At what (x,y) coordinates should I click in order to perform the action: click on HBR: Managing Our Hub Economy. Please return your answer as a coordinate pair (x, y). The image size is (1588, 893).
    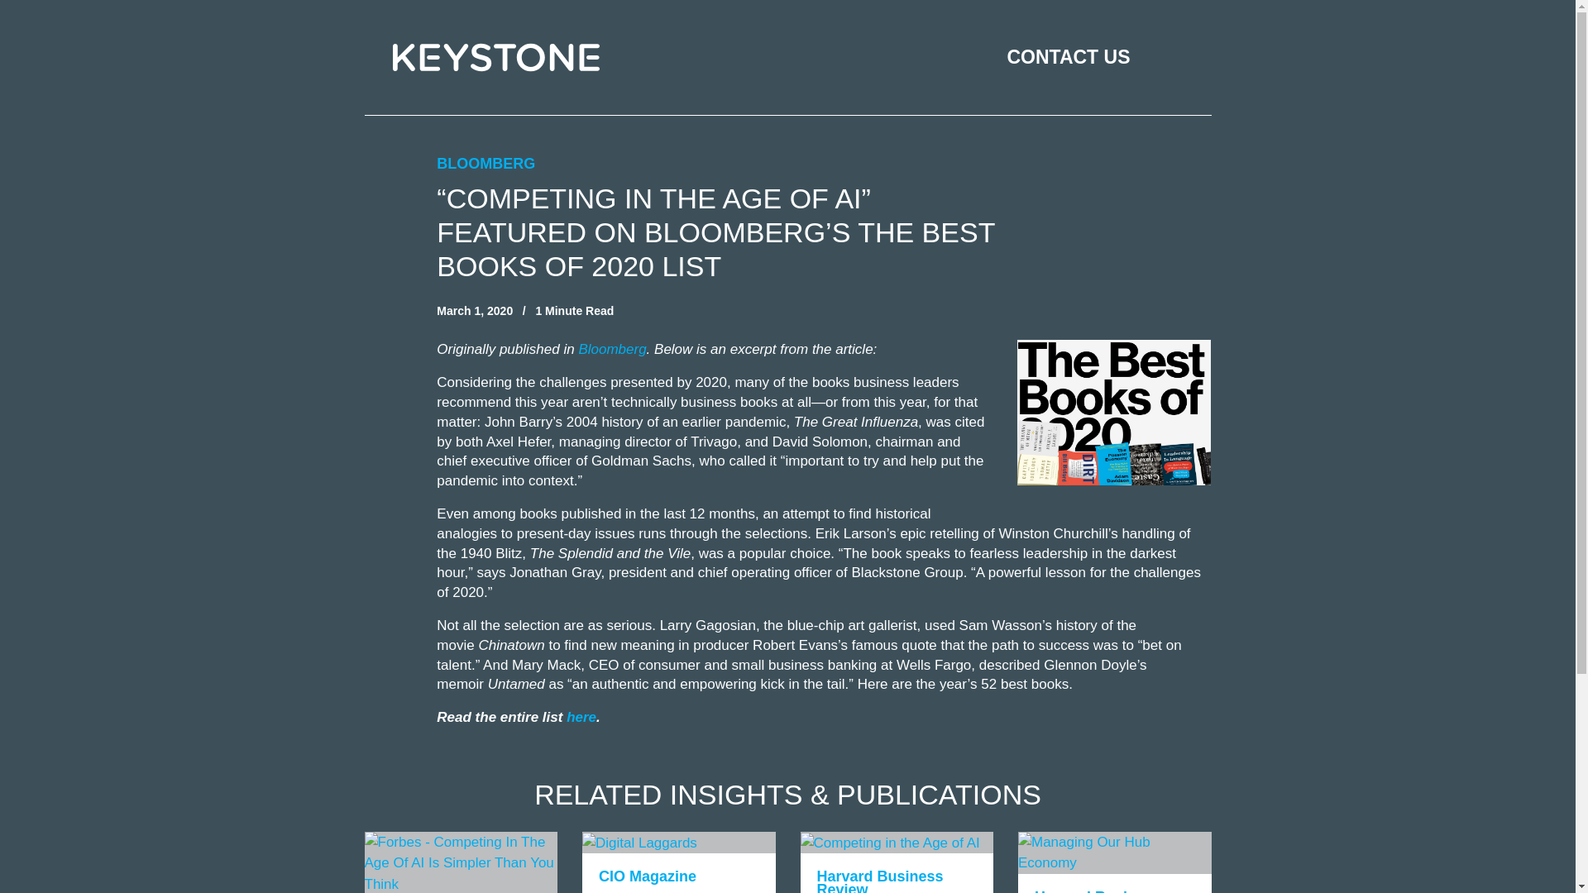
    Looking at the image, I should click on (554, 572).